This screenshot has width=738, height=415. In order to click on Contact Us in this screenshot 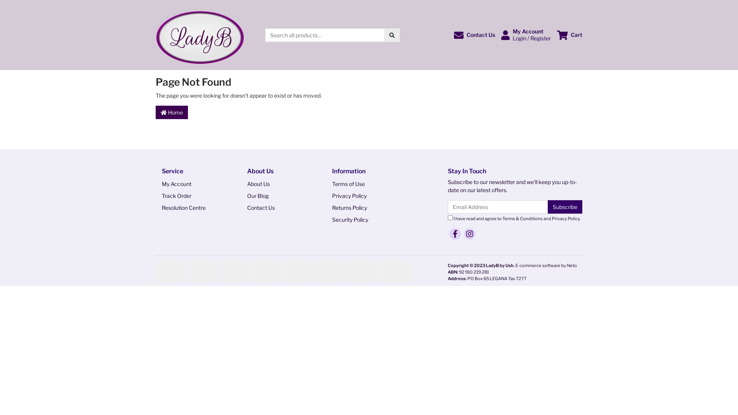, I will do `click(474, 35)`.